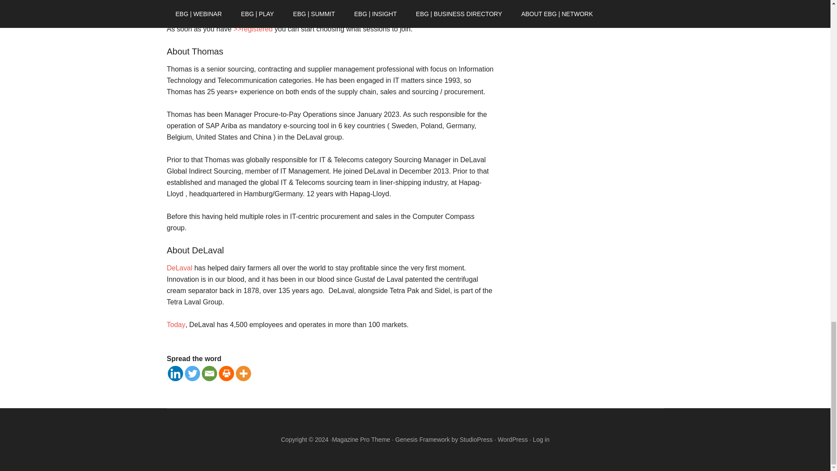 Image resolution: width=837 pixels, height=471 pixels. What do you see at coordinates (513, 440) in the screenshot?
I see `WordPress` at bounding box center [513, 440].